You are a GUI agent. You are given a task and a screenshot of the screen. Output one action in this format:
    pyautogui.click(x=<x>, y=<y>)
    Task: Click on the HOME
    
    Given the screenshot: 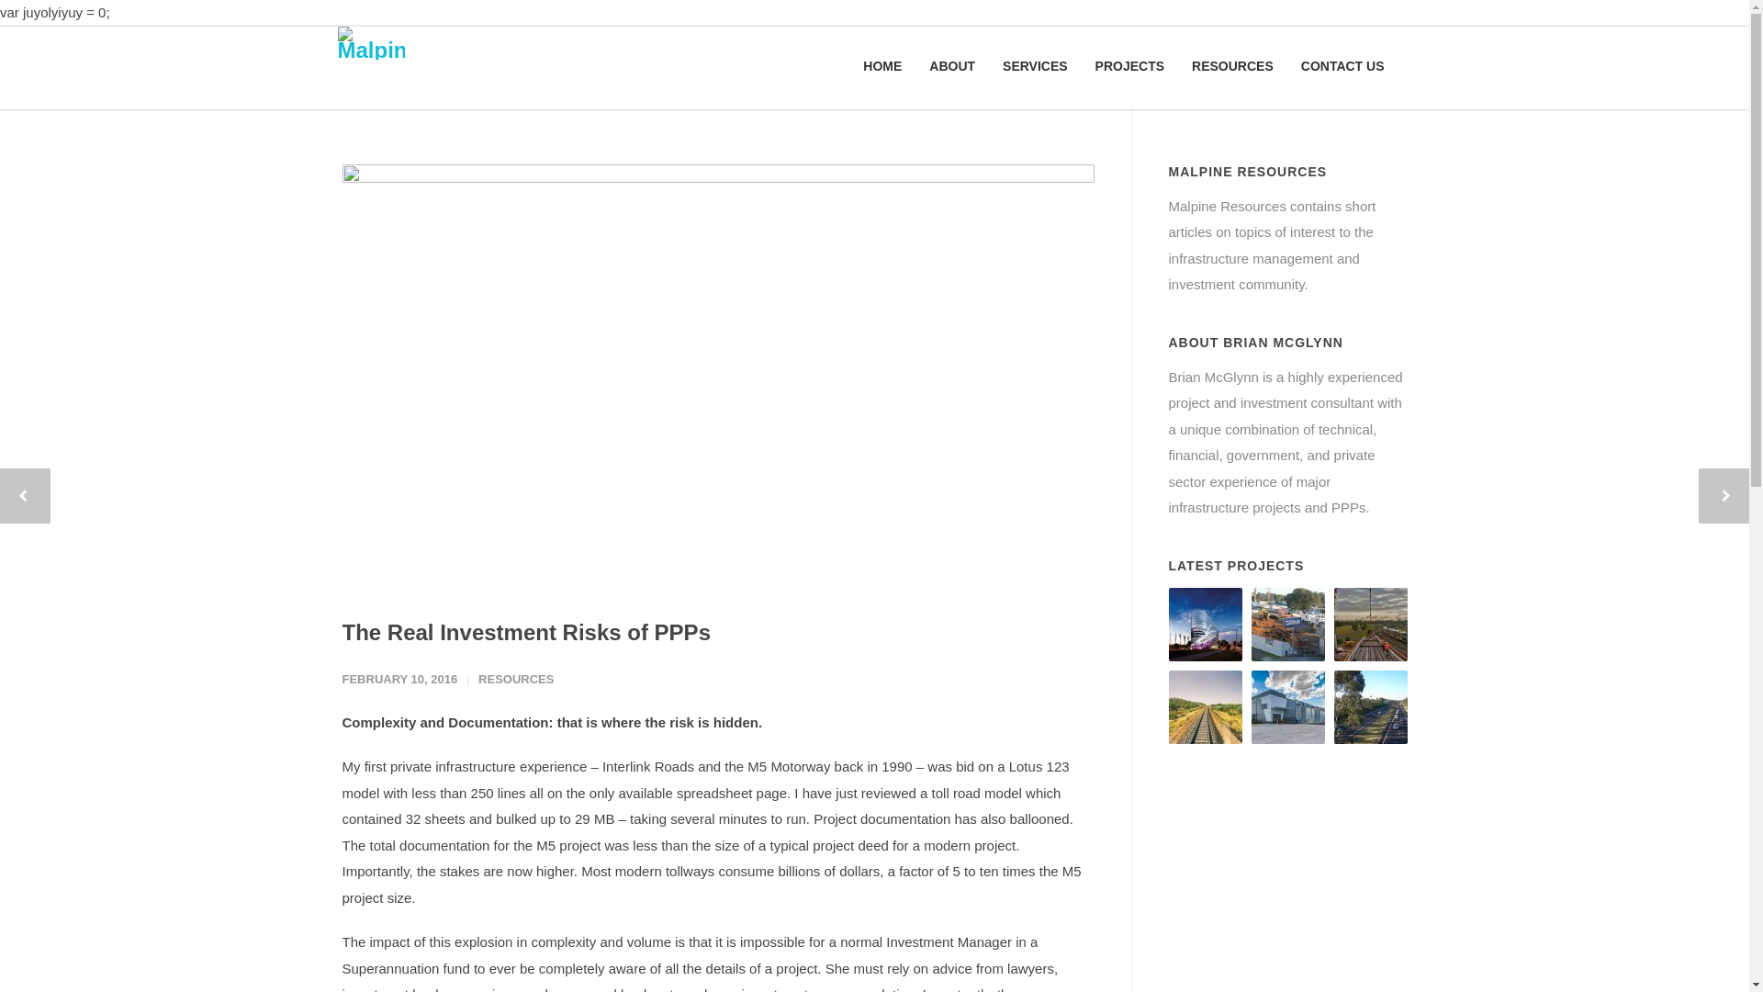 What is the action you would take?
    pyautogui.click(x=882, y=66)
    